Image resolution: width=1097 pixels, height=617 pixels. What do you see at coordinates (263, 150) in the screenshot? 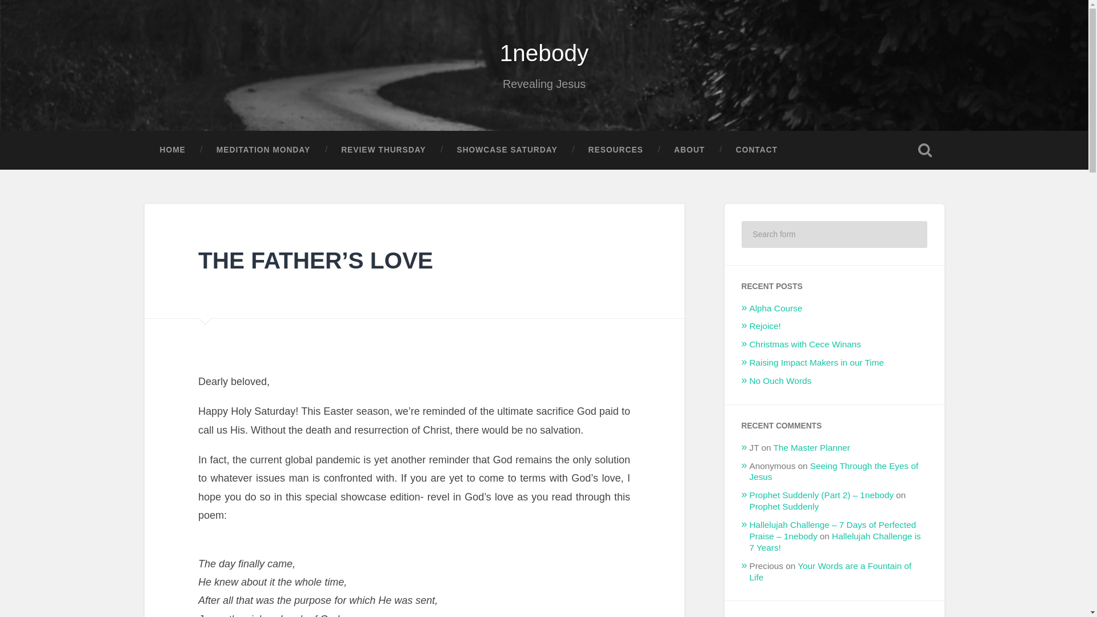
I see `MEDITATION MONDAY` at bounding box center [263, 150].